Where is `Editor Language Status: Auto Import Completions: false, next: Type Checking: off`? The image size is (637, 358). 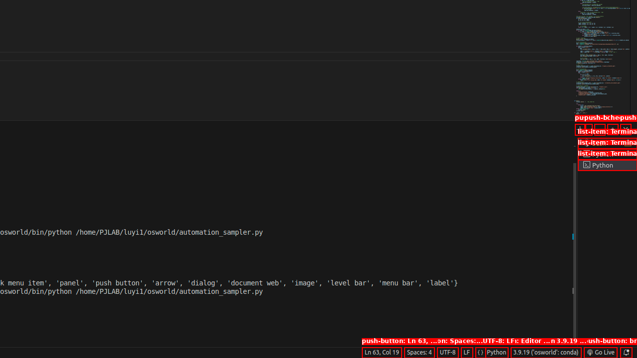
Editor Language Status: Auto Import Completions: false, next: Type Checking: off is located at coordinates (481, 353).